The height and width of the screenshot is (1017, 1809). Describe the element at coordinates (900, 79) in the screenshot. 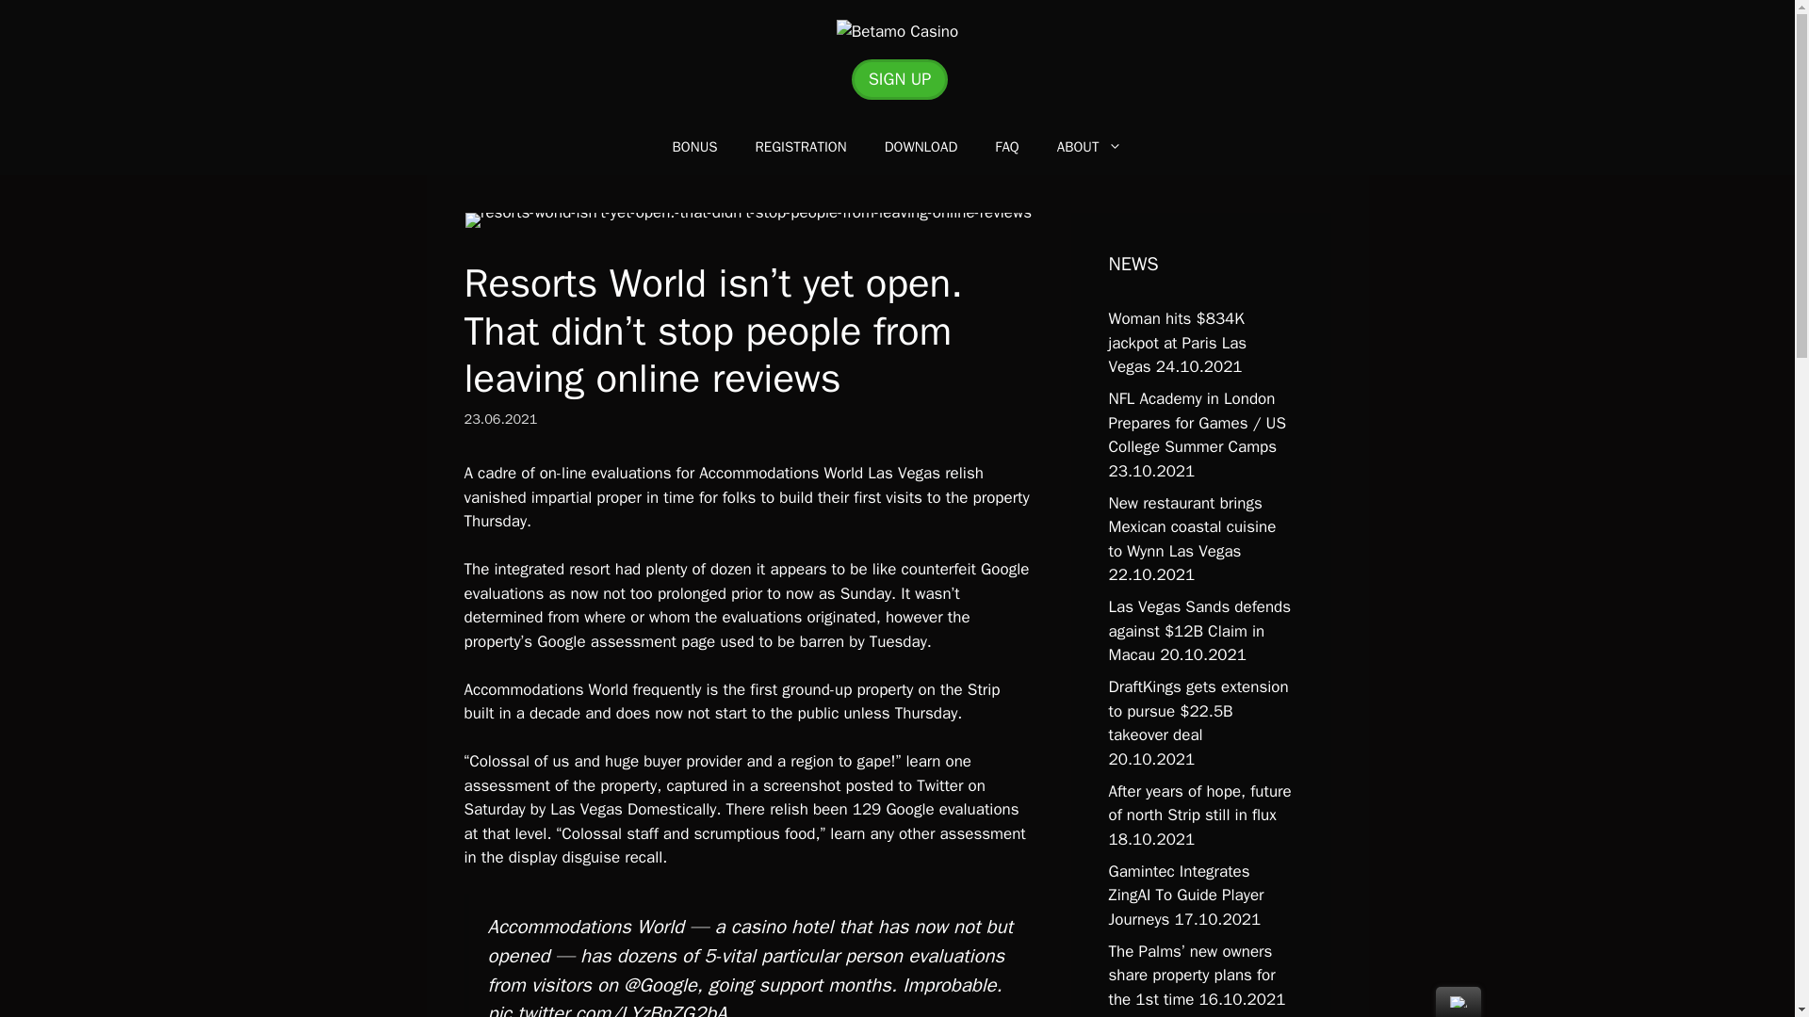

I see `SIGN UP` at that location.